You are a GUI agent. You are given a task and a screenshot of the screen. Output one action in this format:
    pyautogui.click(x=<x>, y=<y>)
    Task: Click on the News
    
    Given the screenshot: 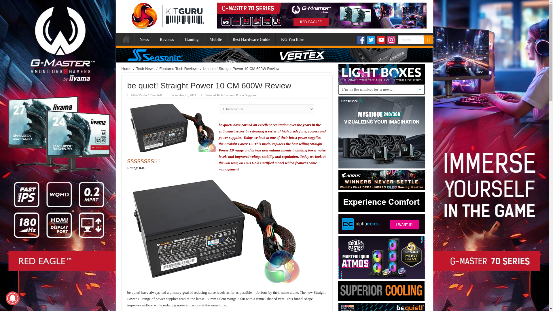 What is the action you would take?
    pyautogui.click(x=144, y=39)
    